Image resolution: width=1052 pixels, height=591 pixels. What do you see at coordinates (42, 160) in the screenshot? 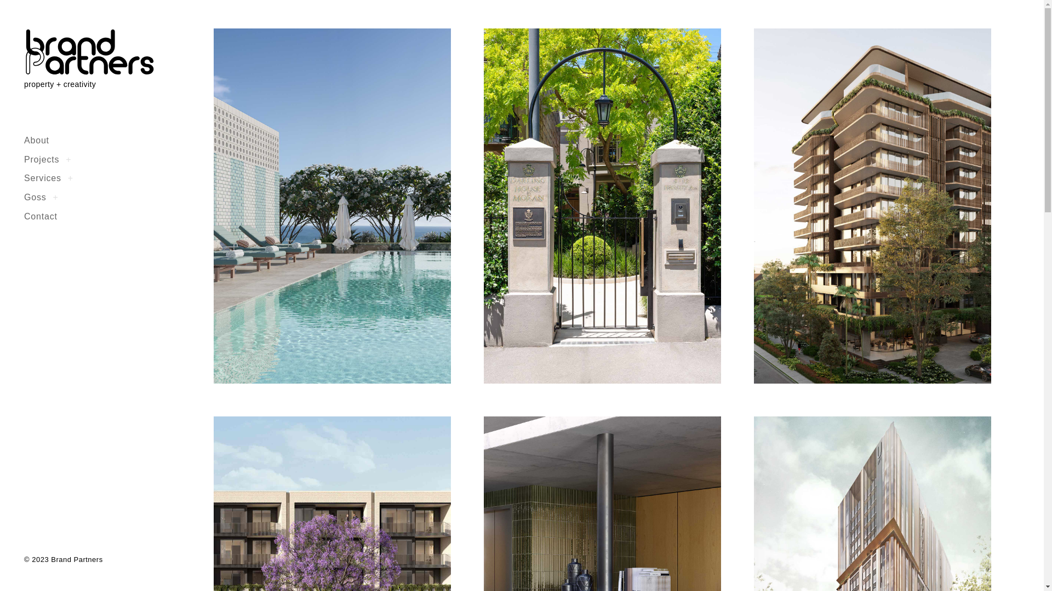
I see `Projects` at bounding box center [42, 160].